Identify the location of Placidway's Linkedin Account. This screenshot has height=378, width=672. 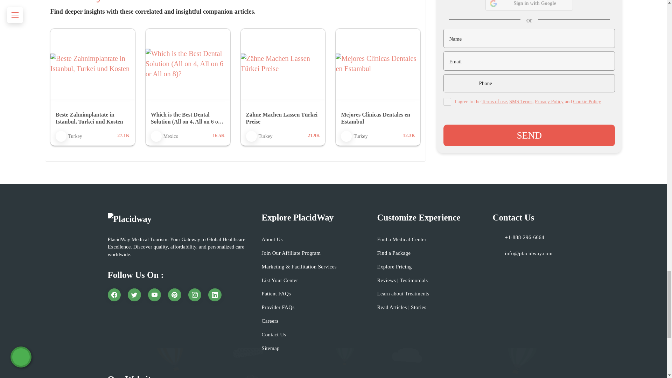
(215, 295).